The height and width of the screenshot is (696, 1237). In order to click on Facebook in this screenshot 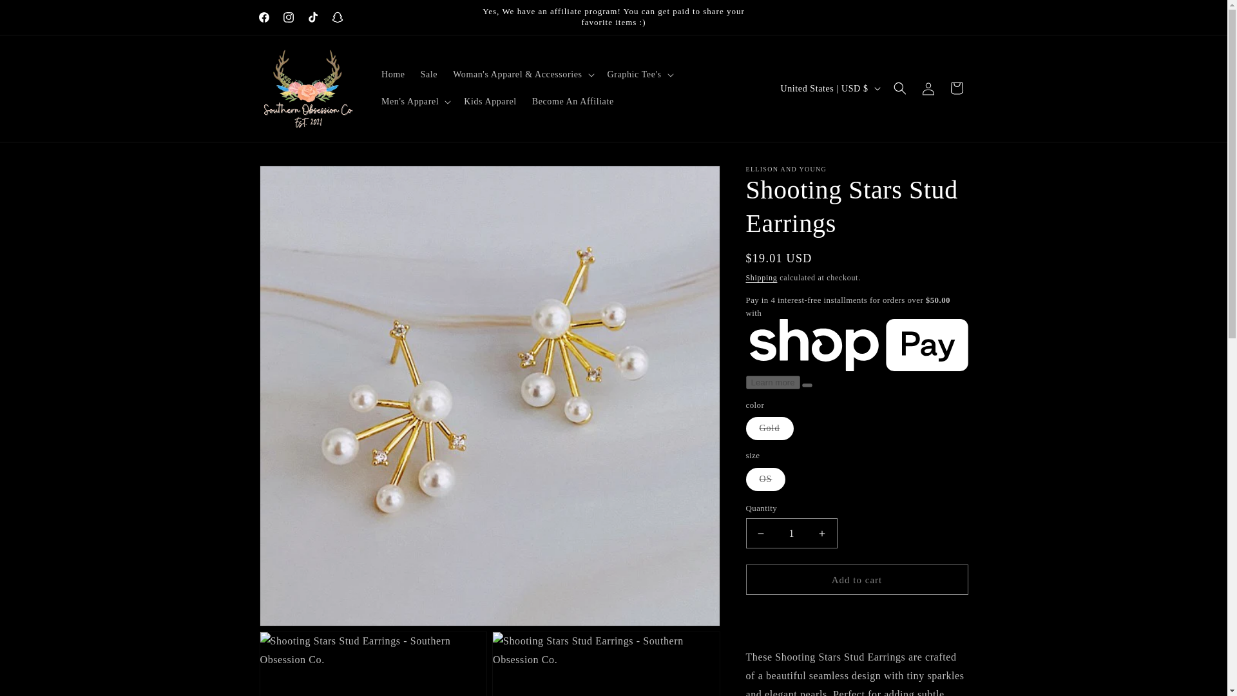, I will do `click(263, 17)`.